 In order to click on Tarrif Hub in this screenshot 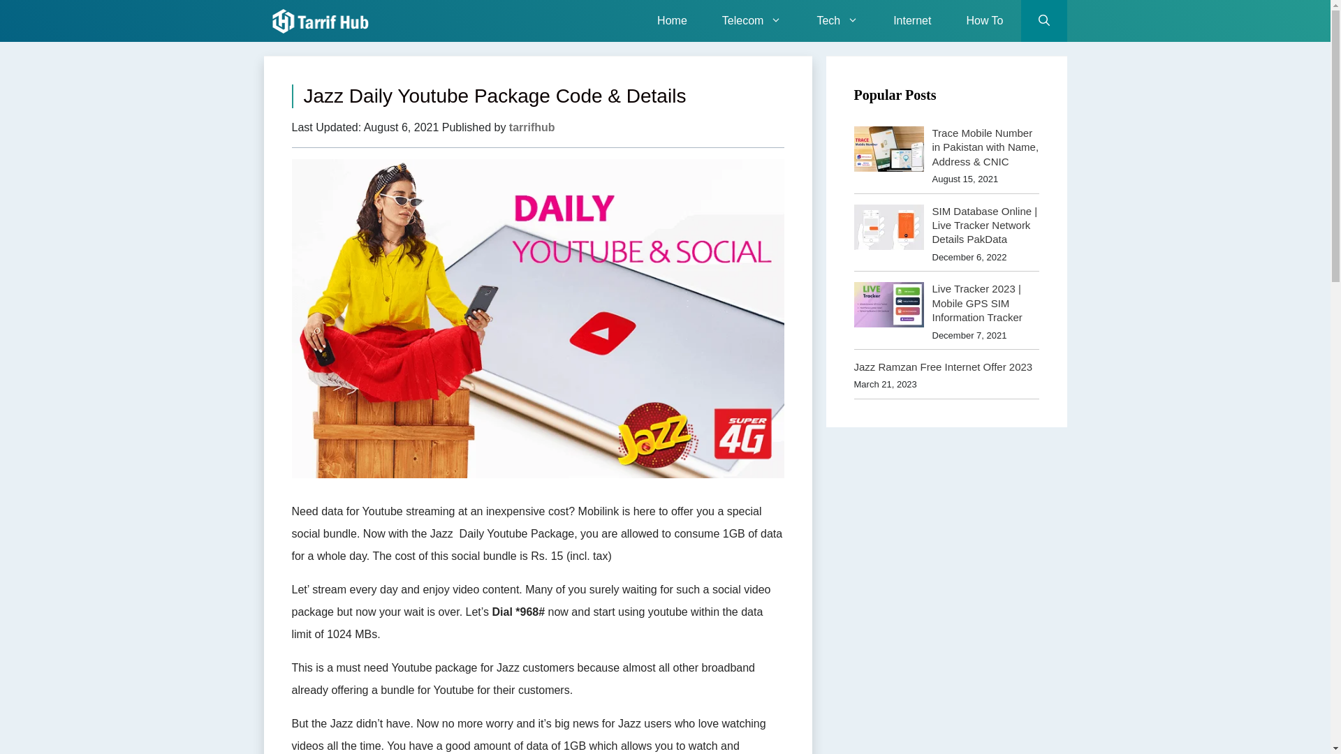, I will do `click(321, 21)`.